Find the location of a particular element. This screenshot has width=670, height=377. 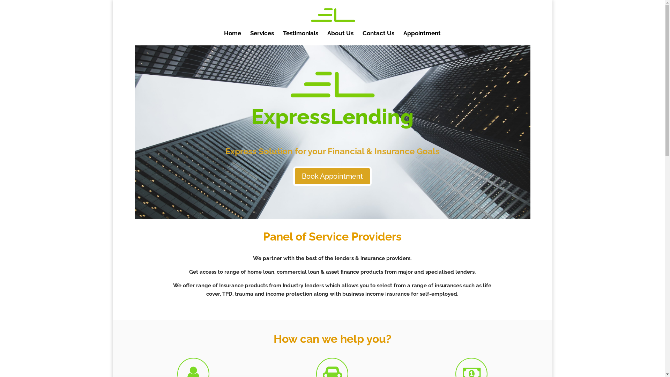

Services is located at coordinates (262, 36).